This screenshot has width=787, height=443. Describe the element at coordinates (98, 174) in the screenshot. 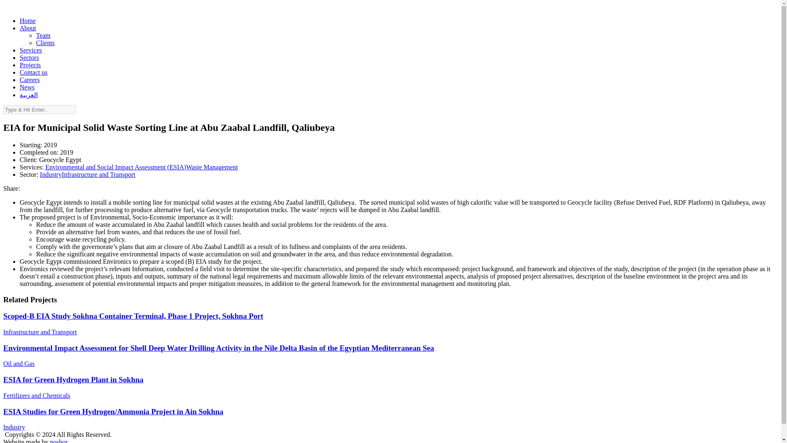

I see `Infrastructure and Transport` at that location.